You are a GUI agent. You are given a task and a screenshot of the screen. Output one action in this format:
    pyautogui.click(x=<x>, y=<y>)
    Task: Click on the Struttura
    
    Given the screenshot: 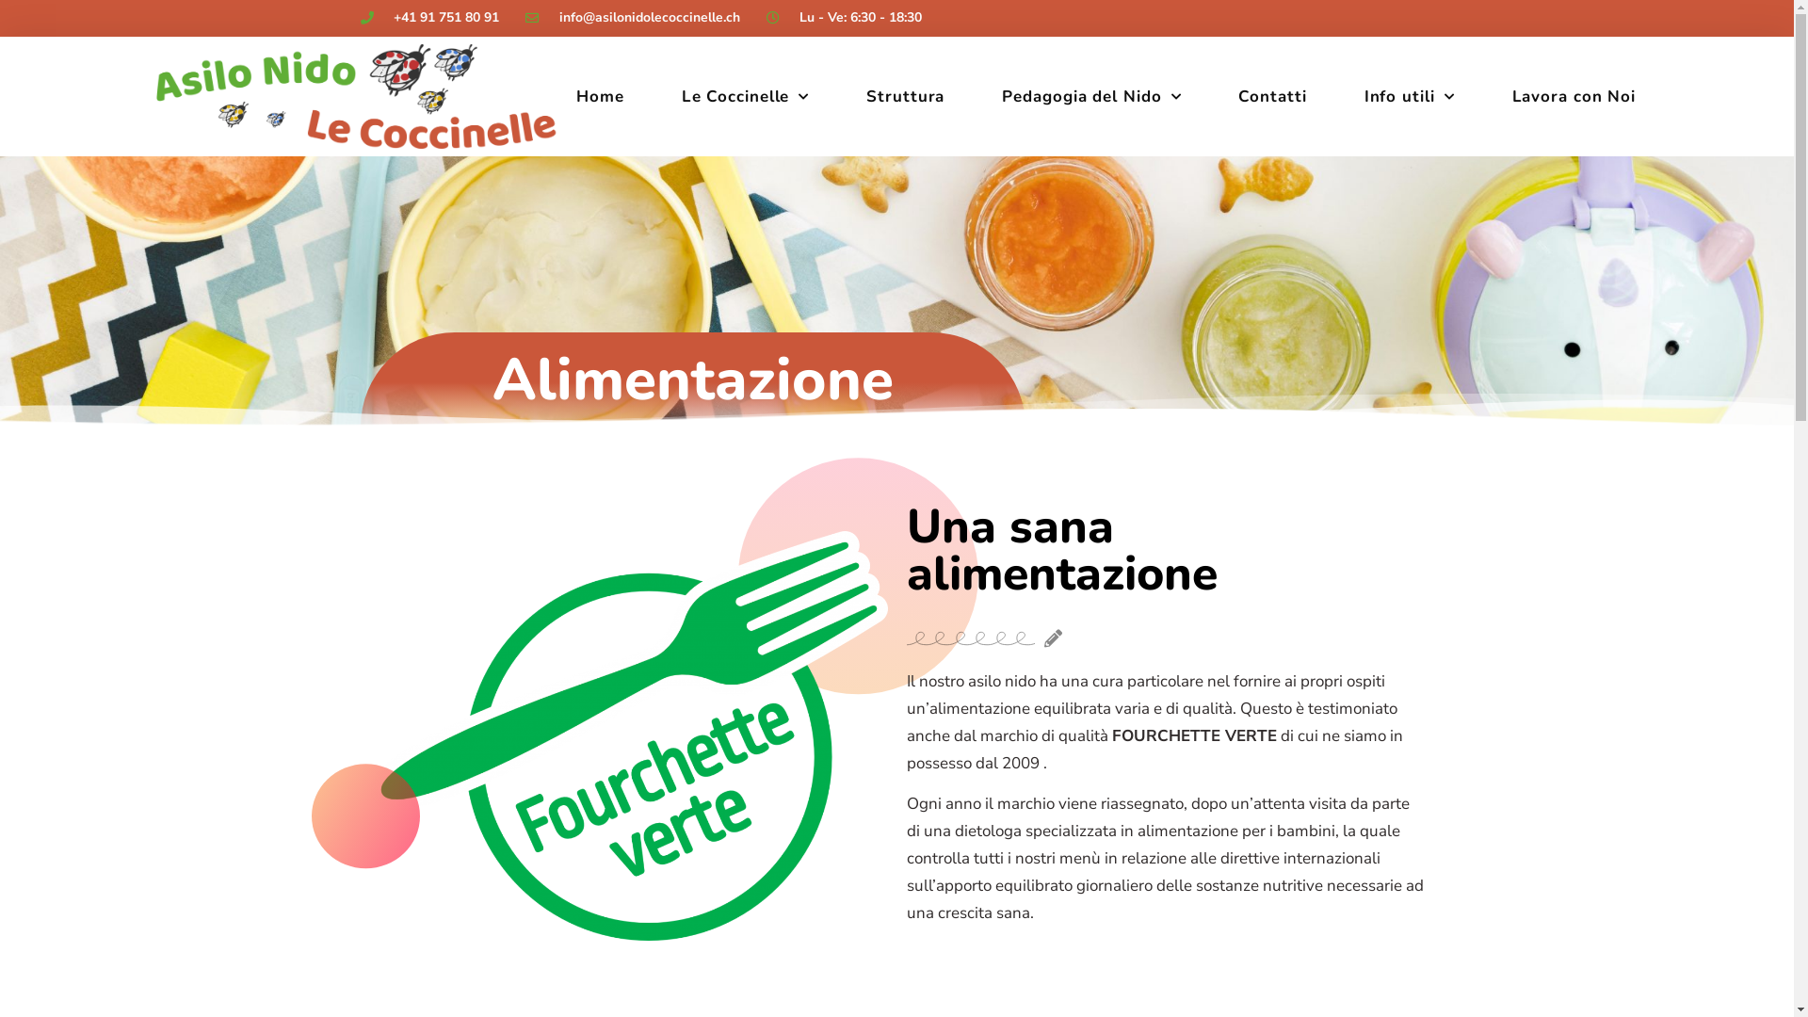 What is the action you would take?
    pyautogui.click(x=906, y=97)
    